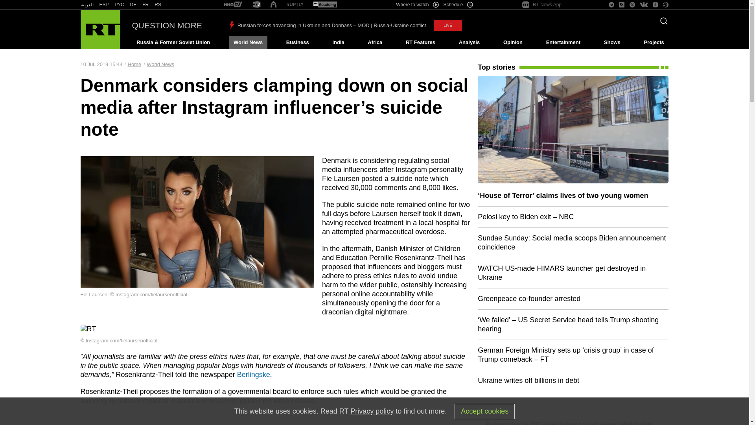  I want to click on RT , so click(158, 5).